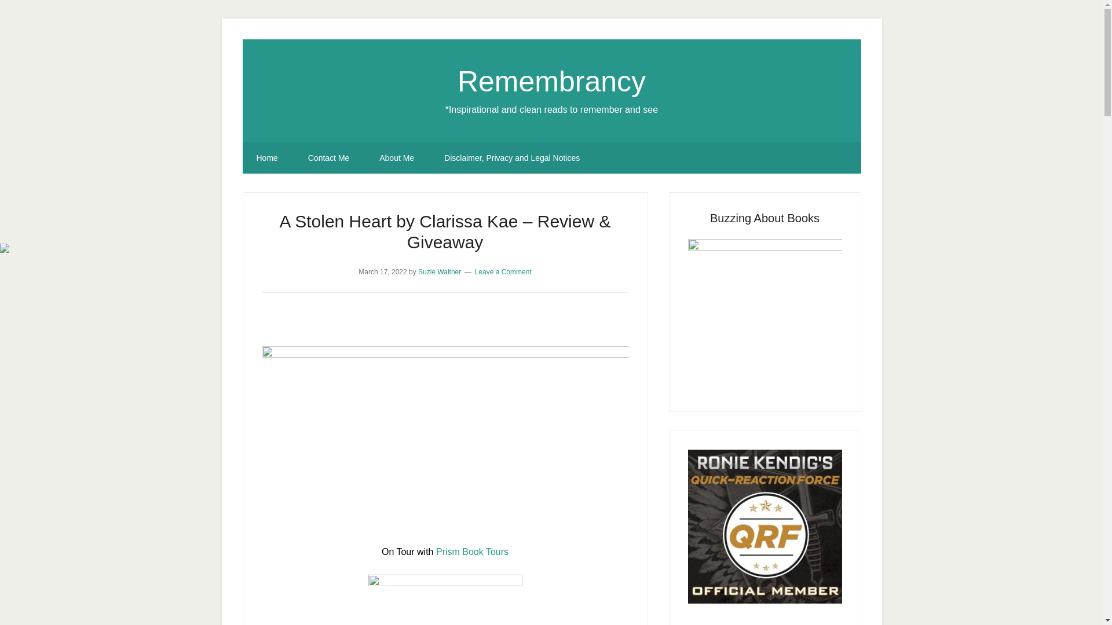  What do you see at coordinates (329, 158) in the screenshot?
I see `Contact Me` at bounding box center [329, 158].